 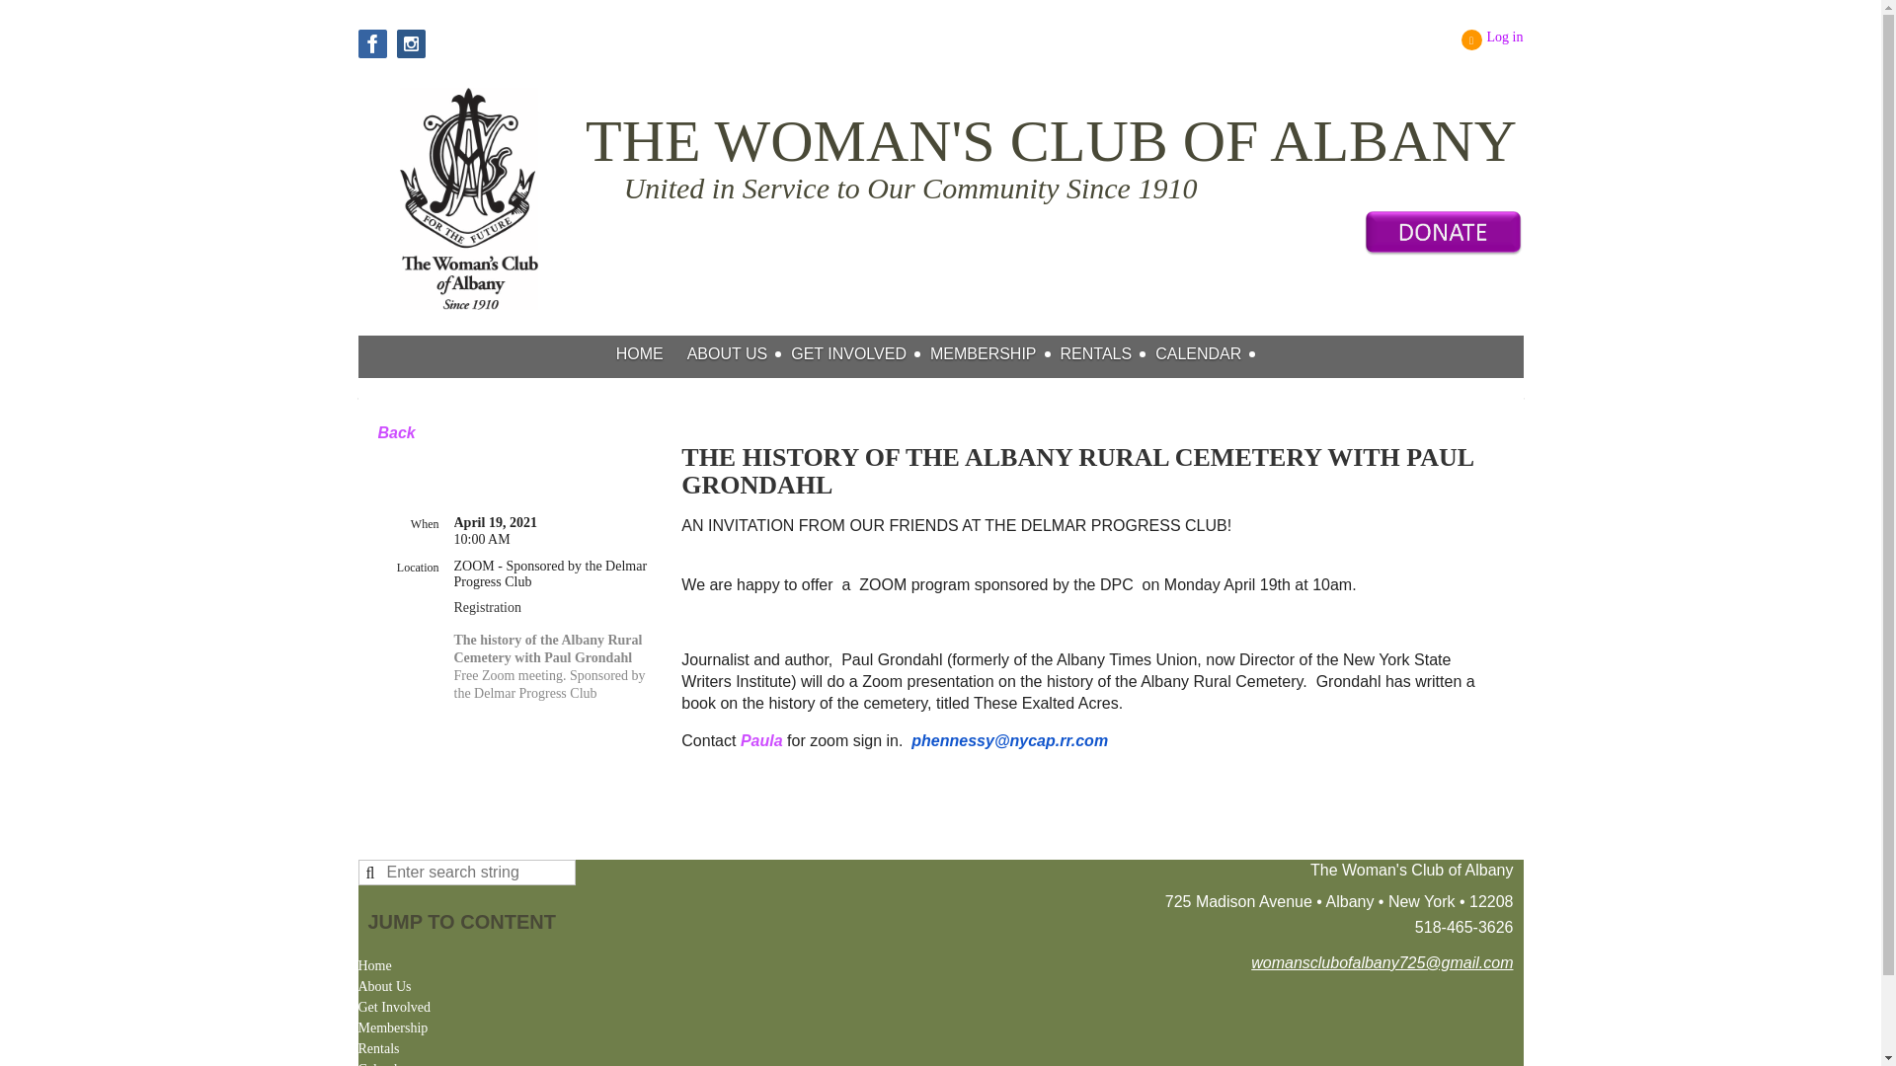 I want to click on Membership, so click(x=393, y=1028).